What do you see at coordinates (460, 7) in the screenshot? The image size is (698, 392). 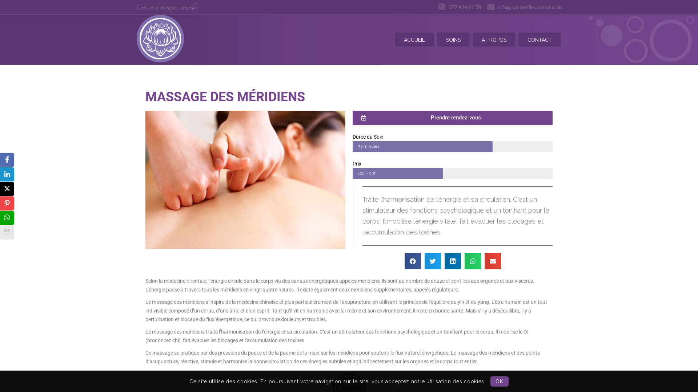 I see `077 424 41 78` at bounding box center [460, 7].